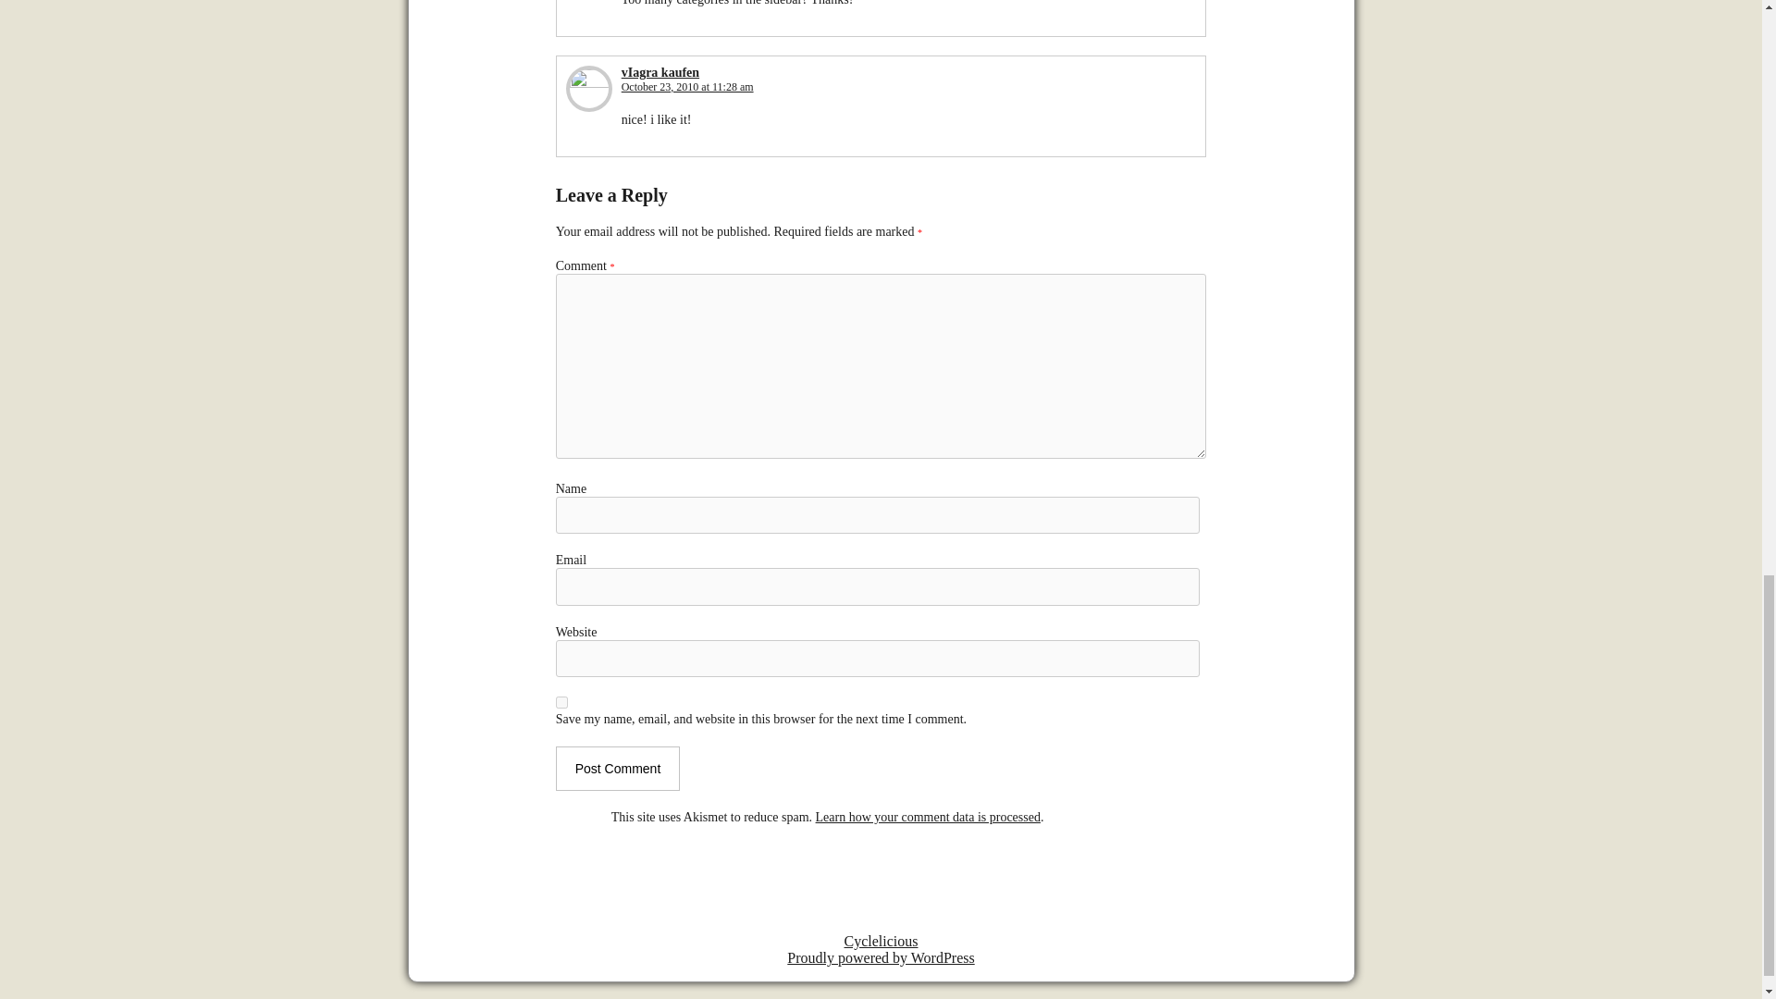 Image resolution: width=1776 pixels, height=999 pixels. Describe the element at coordinates (687, 87) in the screenshot. I see `October 23, 2010 at 11:28 am` at that location.